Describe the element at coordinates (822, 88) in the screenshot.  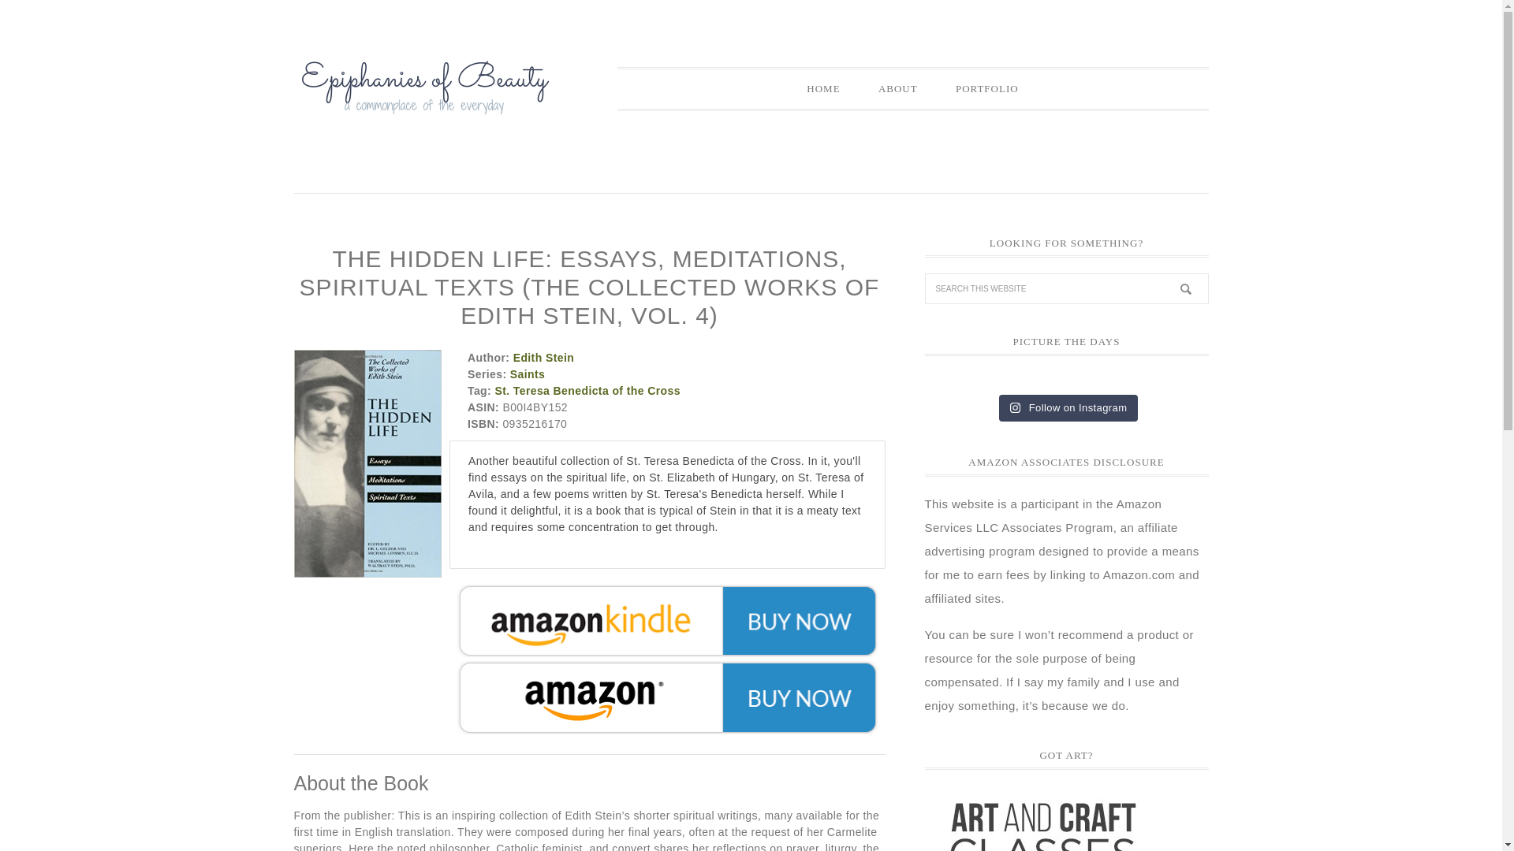
I see `HOME` at that location.